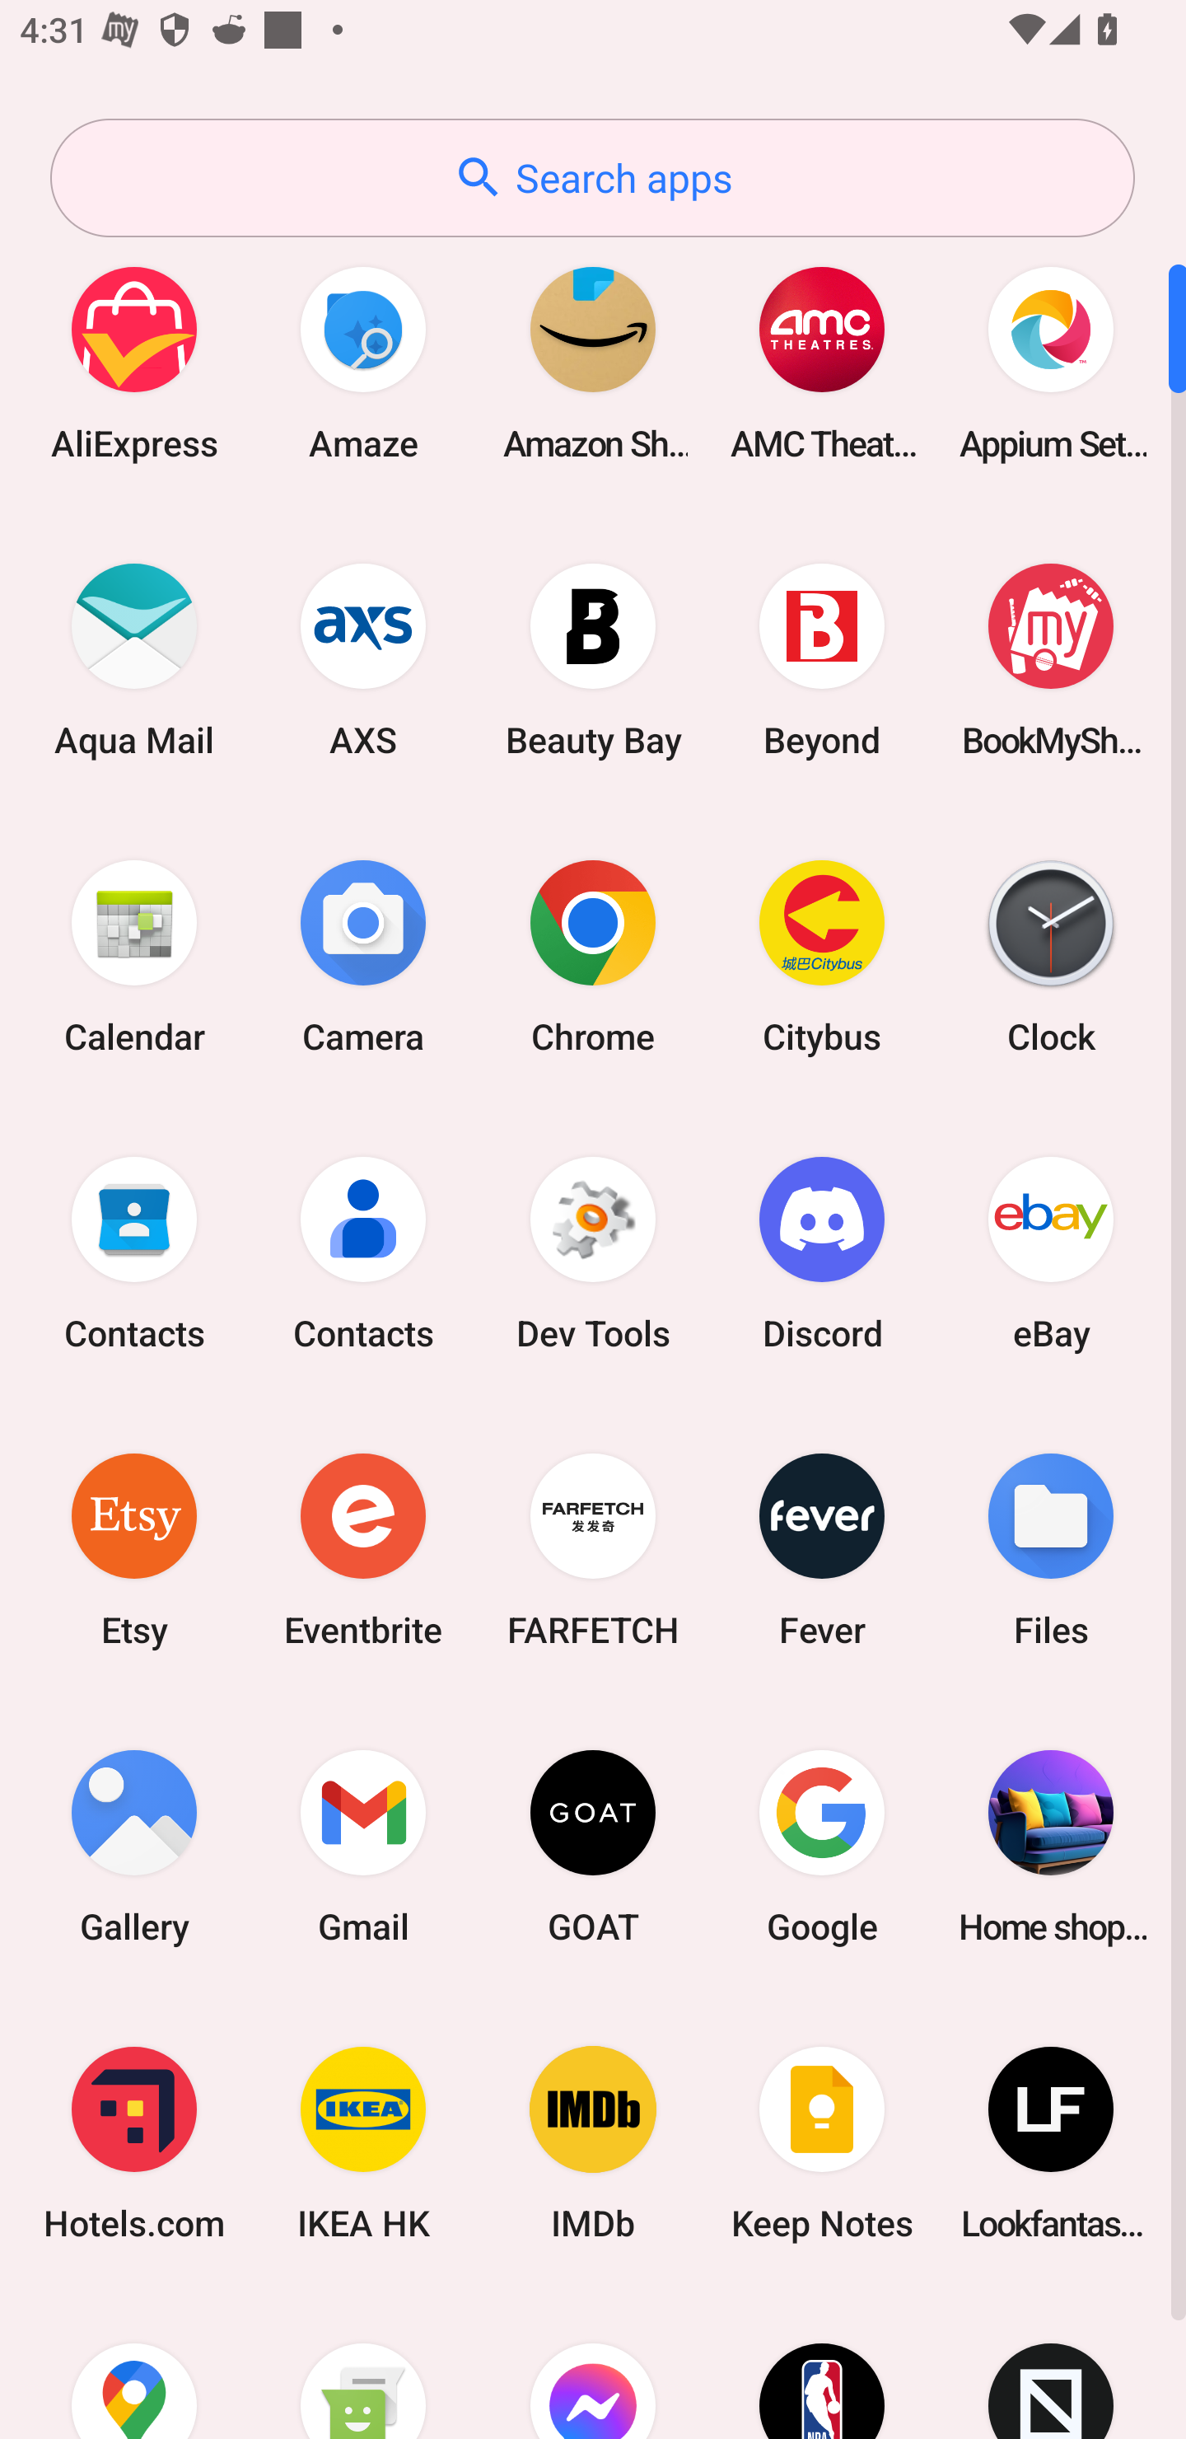 This screenshot has height=2439, width=1186. What do you see at coordinates (593, 956) in the screenshot?
I see `Chrome` at bounding box center [593, 956].